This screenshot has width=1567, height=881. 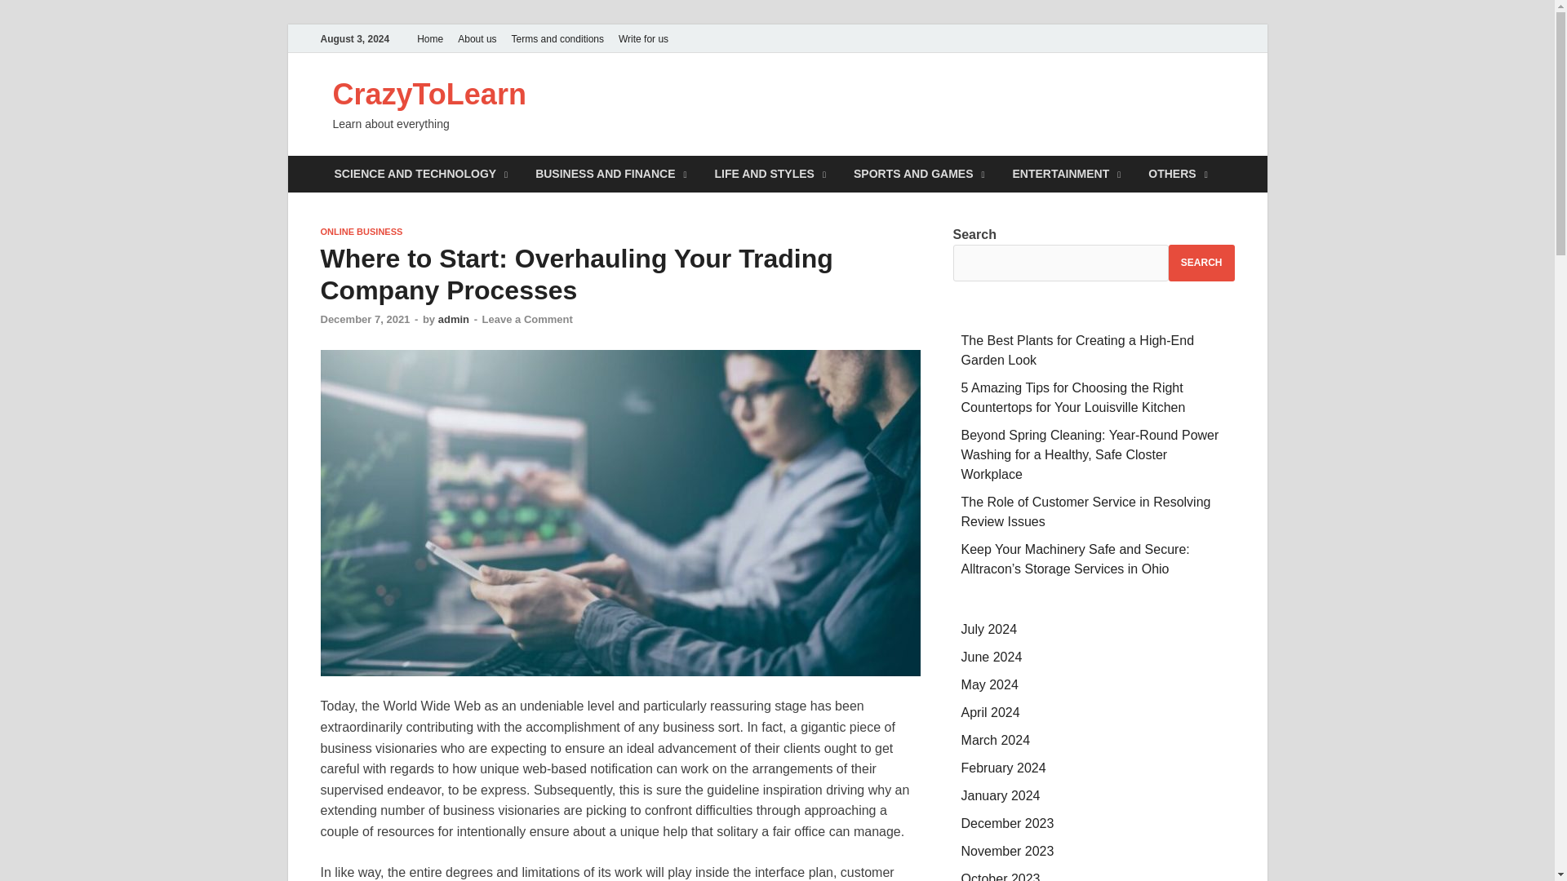 I want to click on About us, so click(x=477, y=38).